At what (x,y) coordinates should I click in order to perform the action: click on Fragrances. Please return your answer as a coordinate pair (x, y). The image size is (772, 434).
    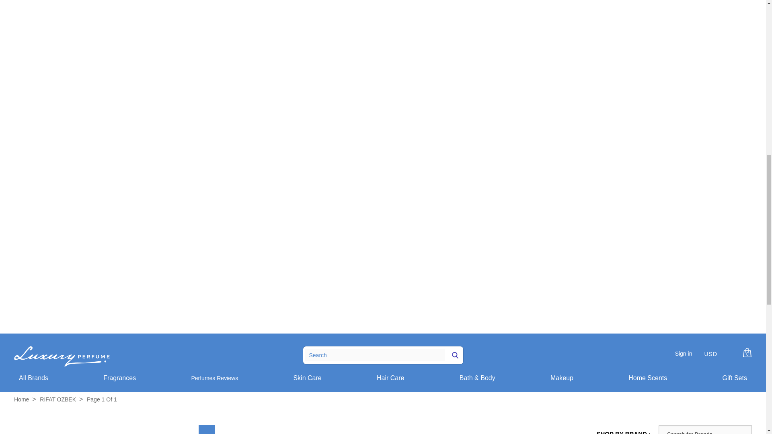
    Looking at the image, I should click on (119, 378).